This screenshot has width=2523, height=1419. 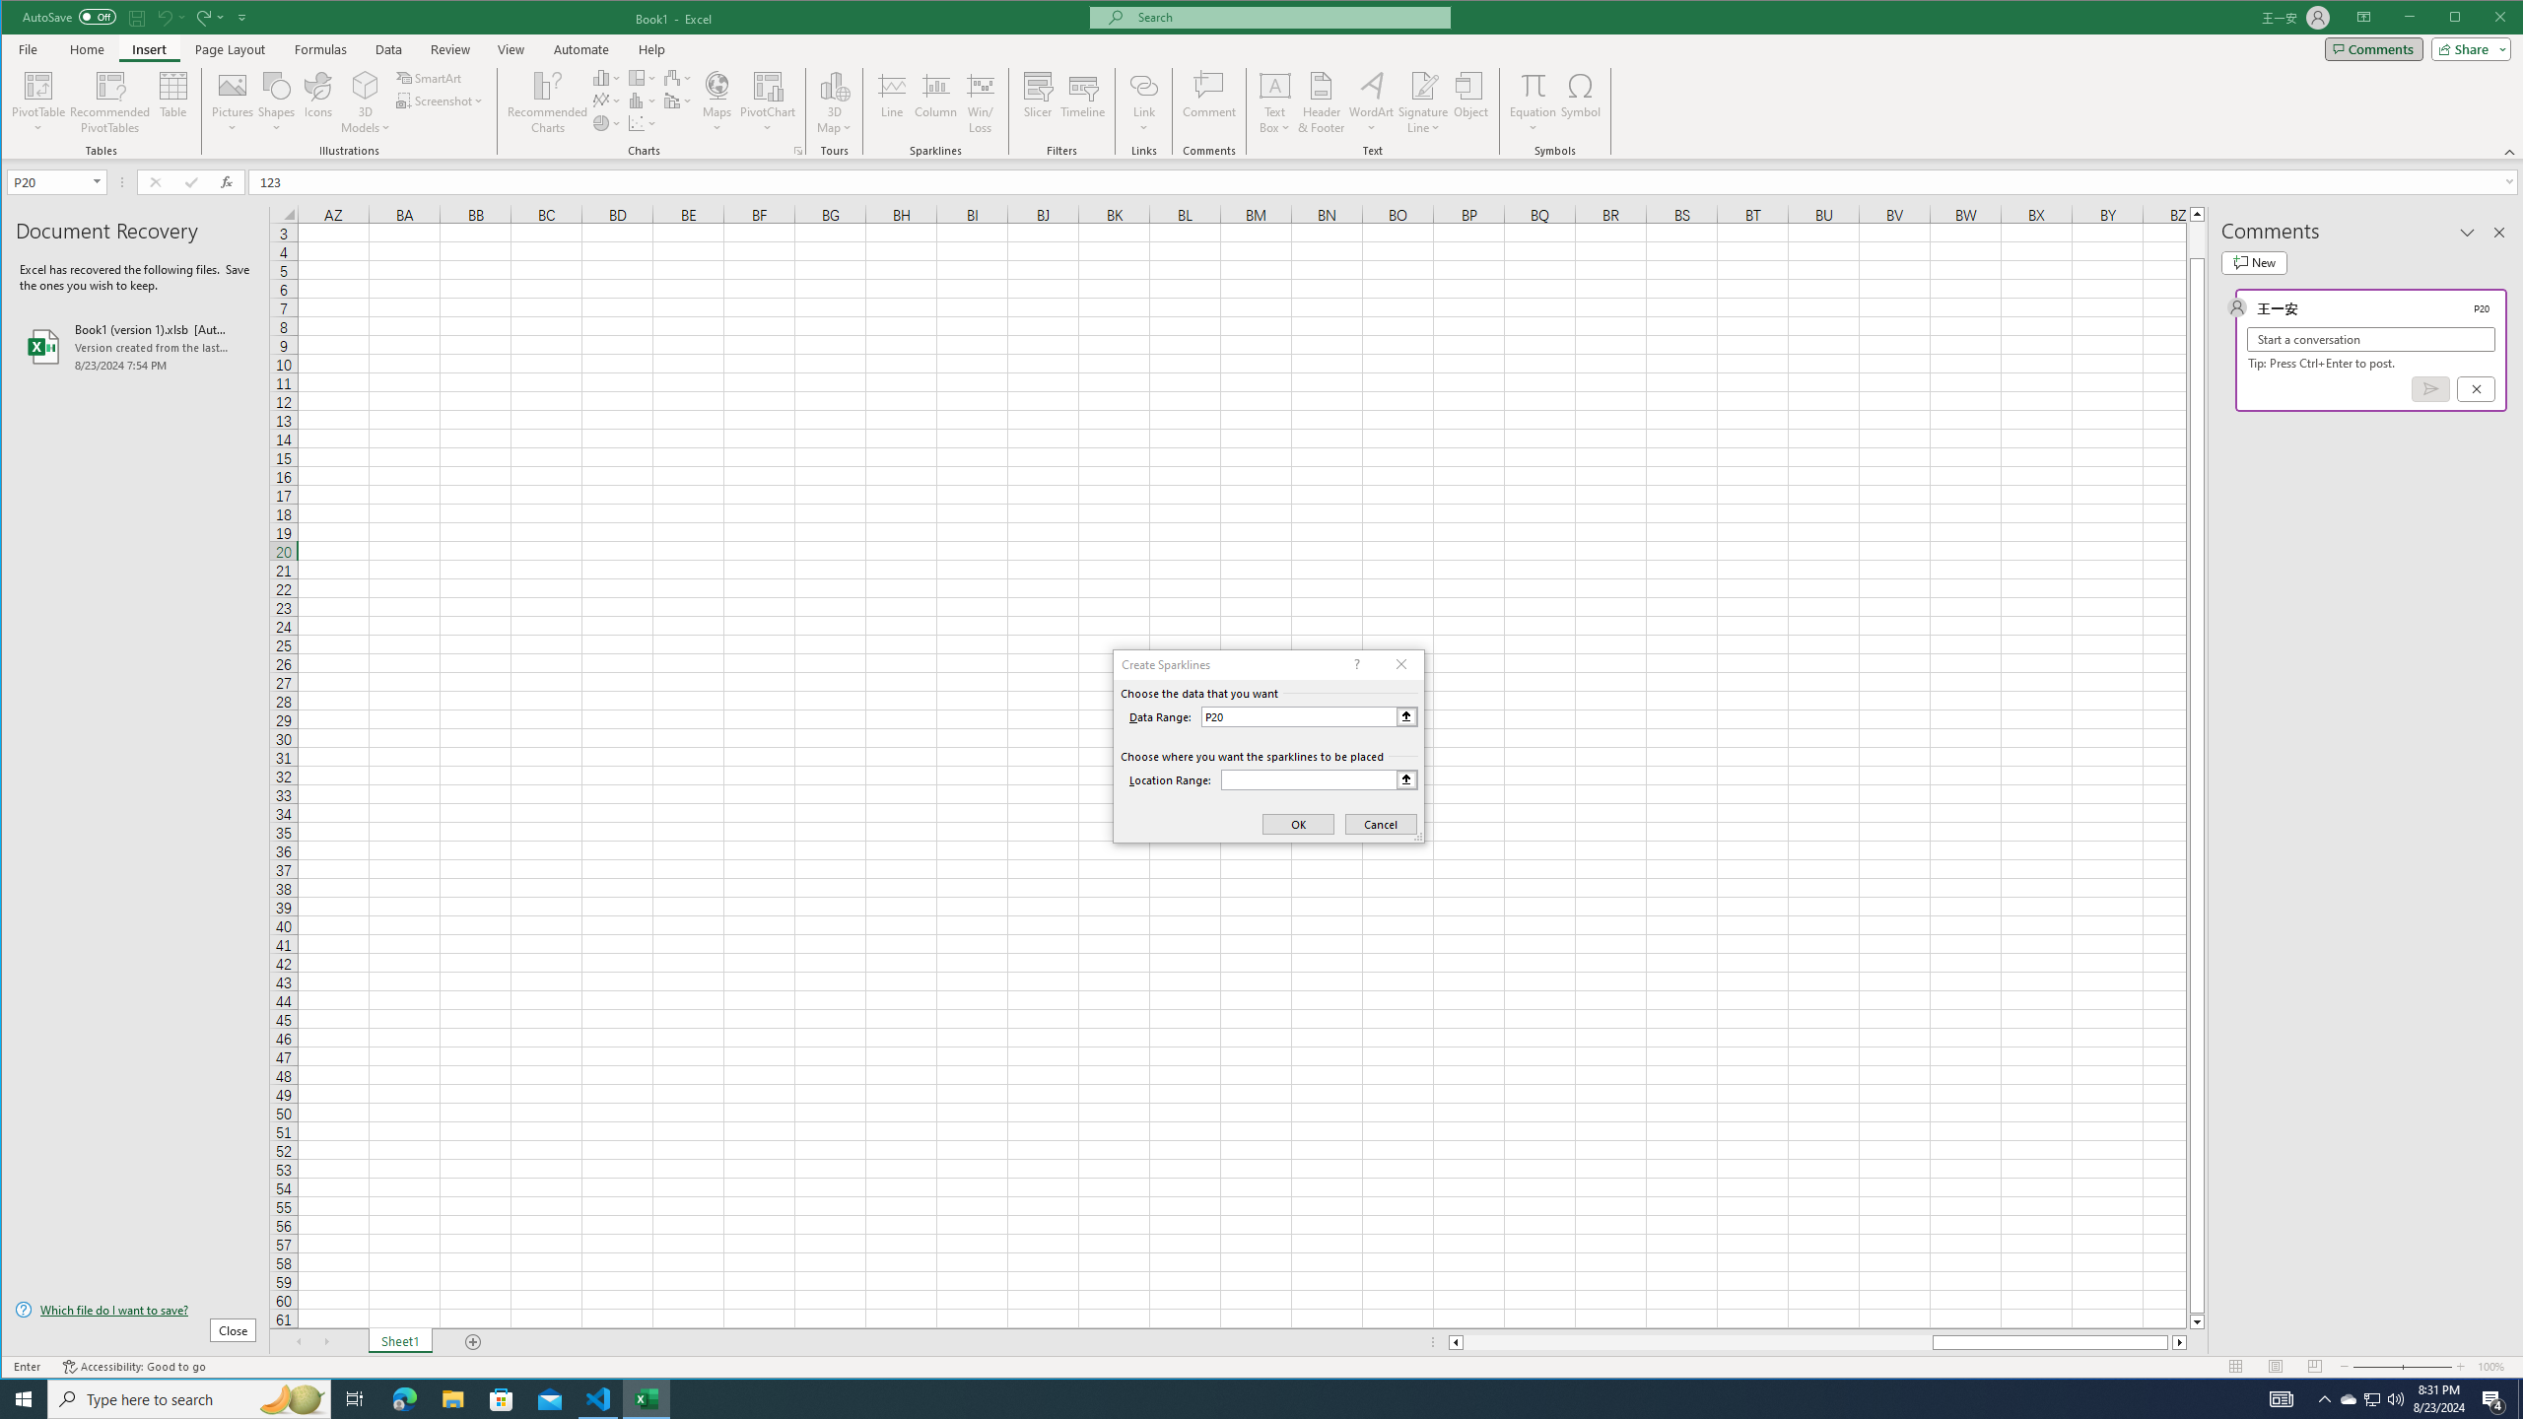 What do you see at coordinates (366, 102) in the screenshot?
I see `3D Models` at bounding box center [366, 102].